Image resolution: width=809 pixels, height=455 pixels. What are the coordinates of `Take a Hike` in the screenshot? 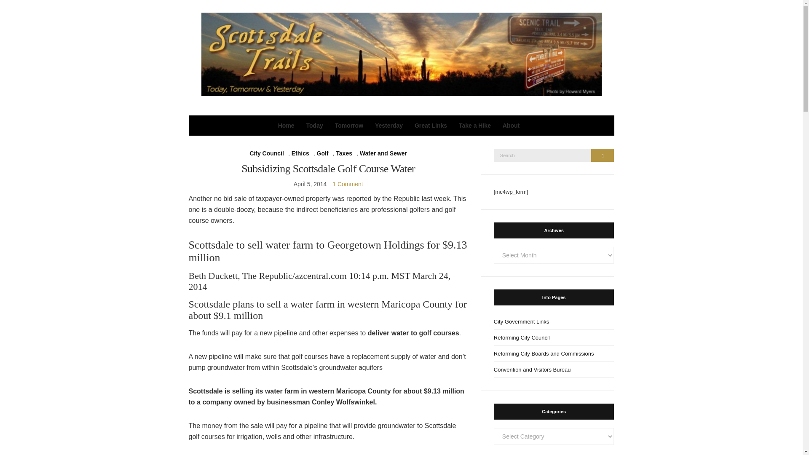 It's located at (474, 126).